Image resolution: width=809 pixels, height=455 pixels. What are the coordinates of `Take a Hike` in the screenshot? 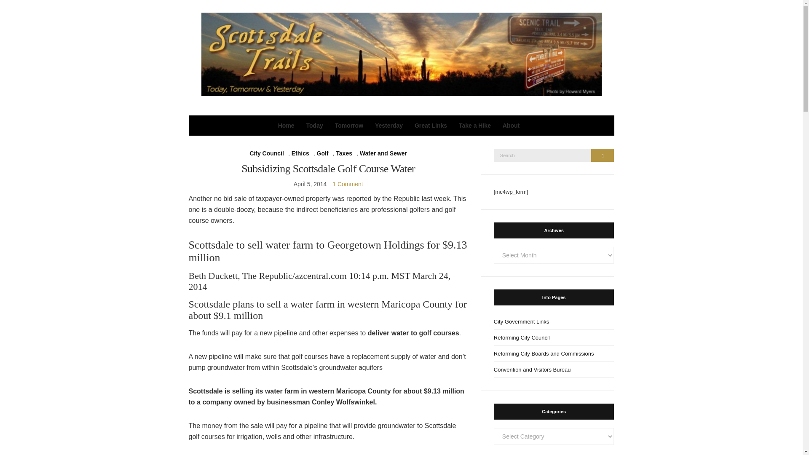 It's located at (474, 126).